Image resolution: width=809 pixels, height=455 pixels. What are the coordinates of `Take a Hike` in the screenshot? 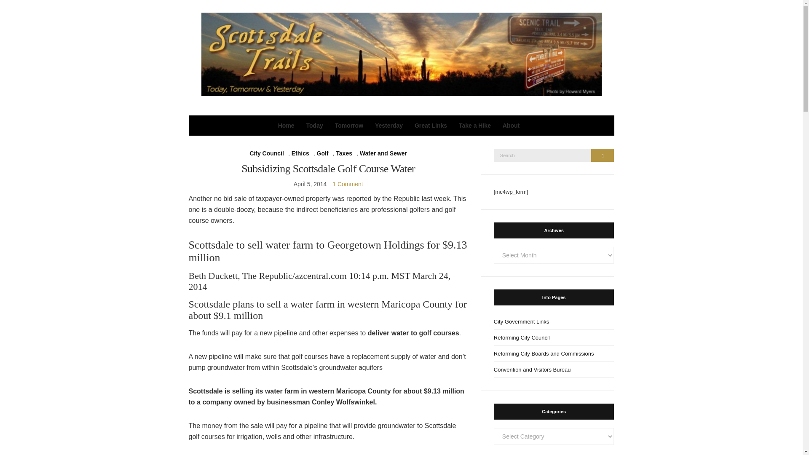 It's located at (474, 126).